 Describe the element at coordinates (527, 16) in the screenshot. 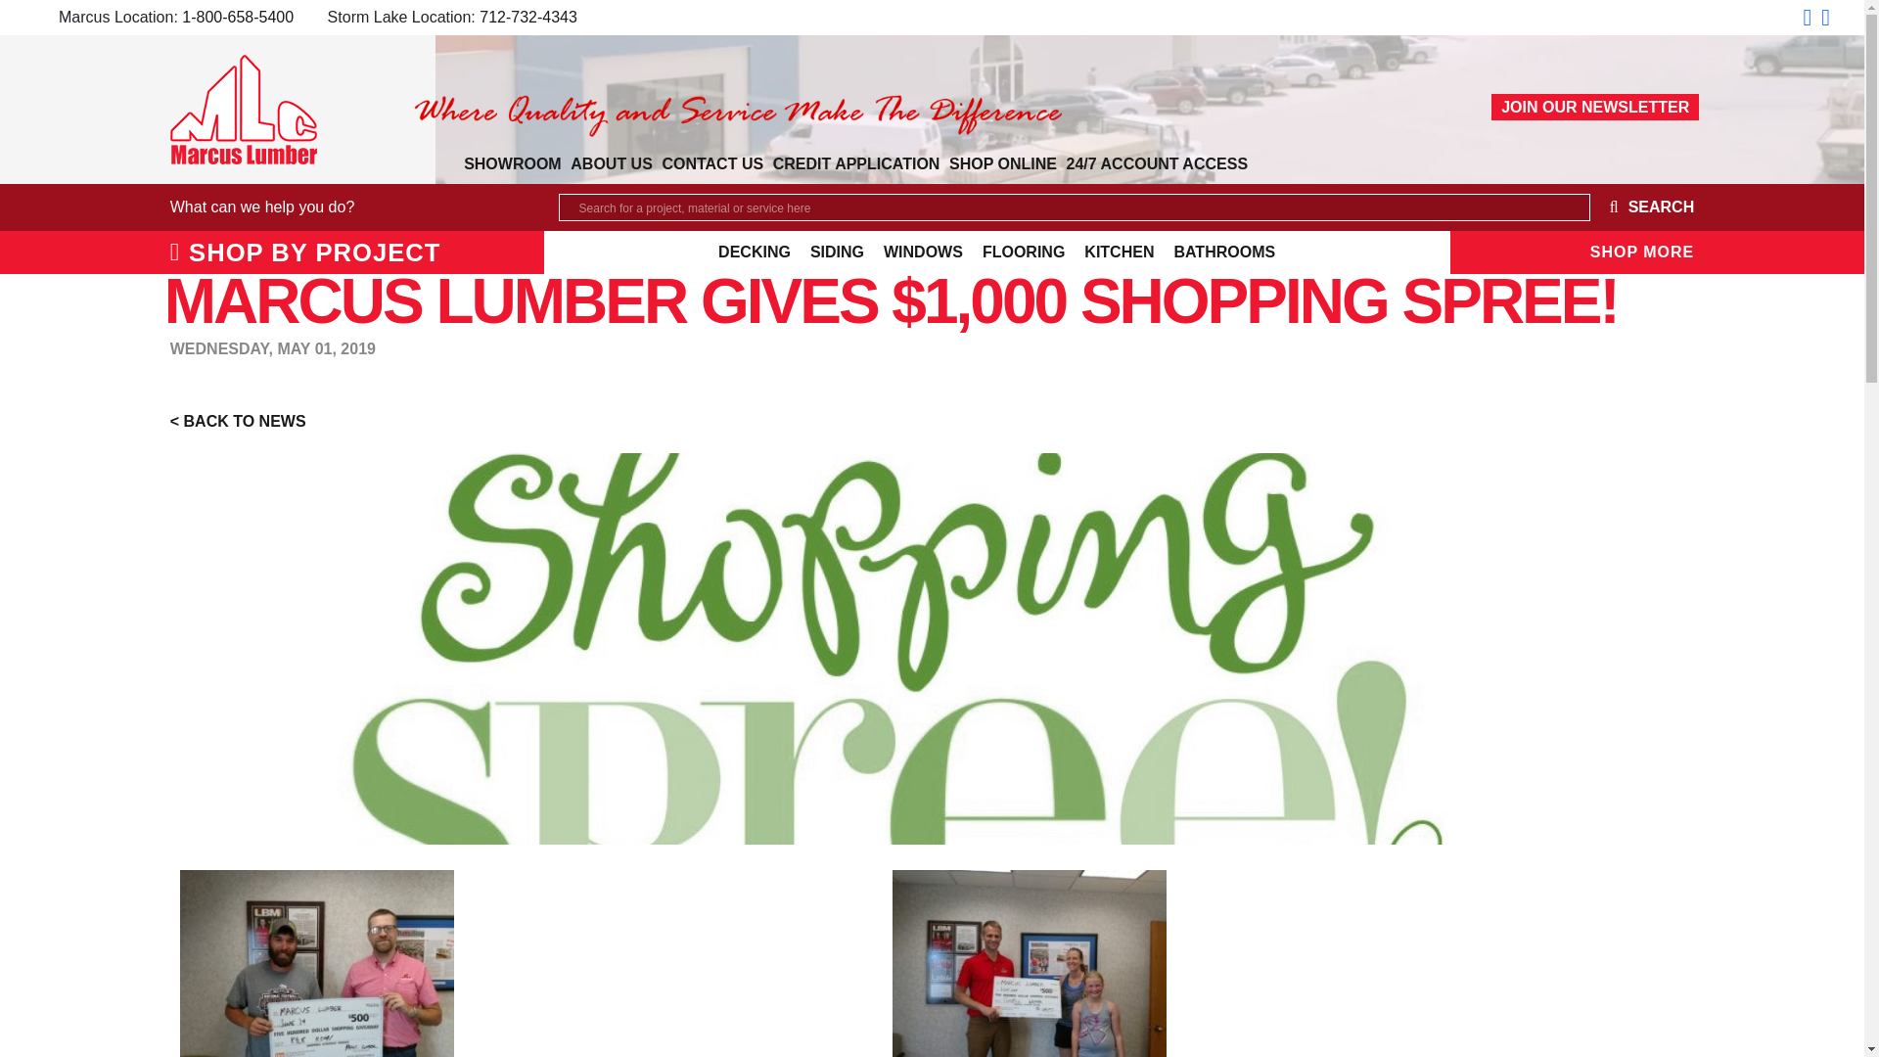

I see `712-732-4343` at that location.